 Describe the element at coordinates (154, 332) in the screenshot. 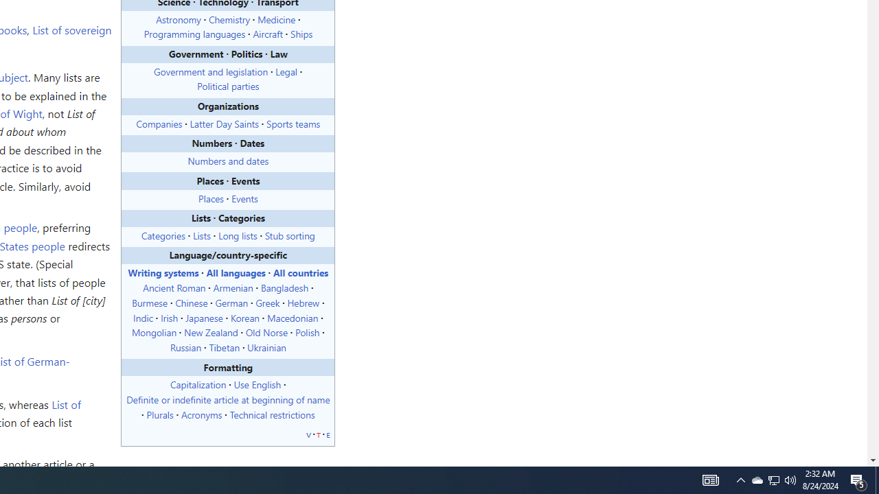

I see `Mongolian` at that location.